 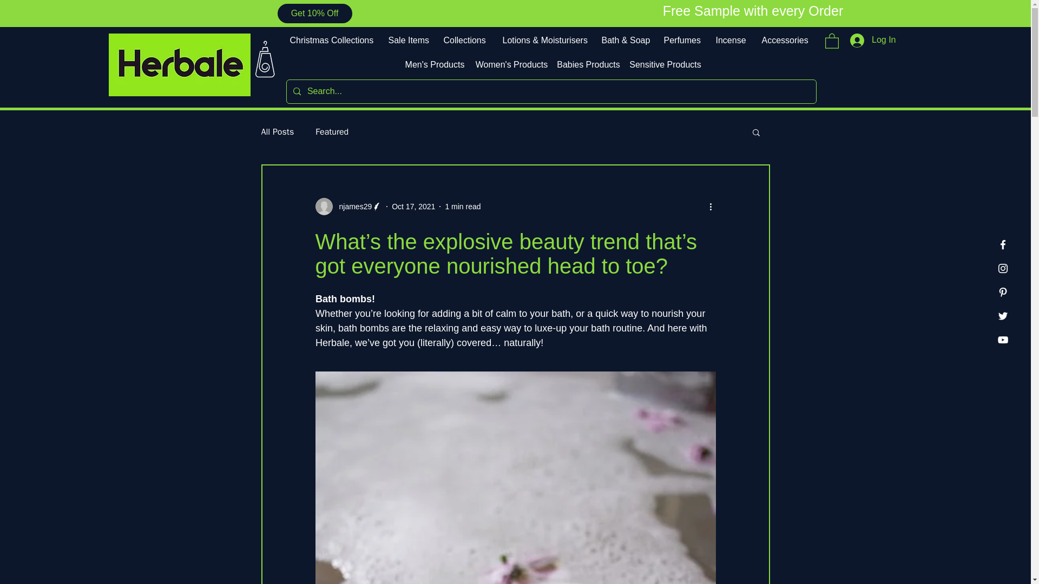 What do you see at coordinates (462, 206) in the screenshot?
I see `1 min read` at bounding box center [462, 206].